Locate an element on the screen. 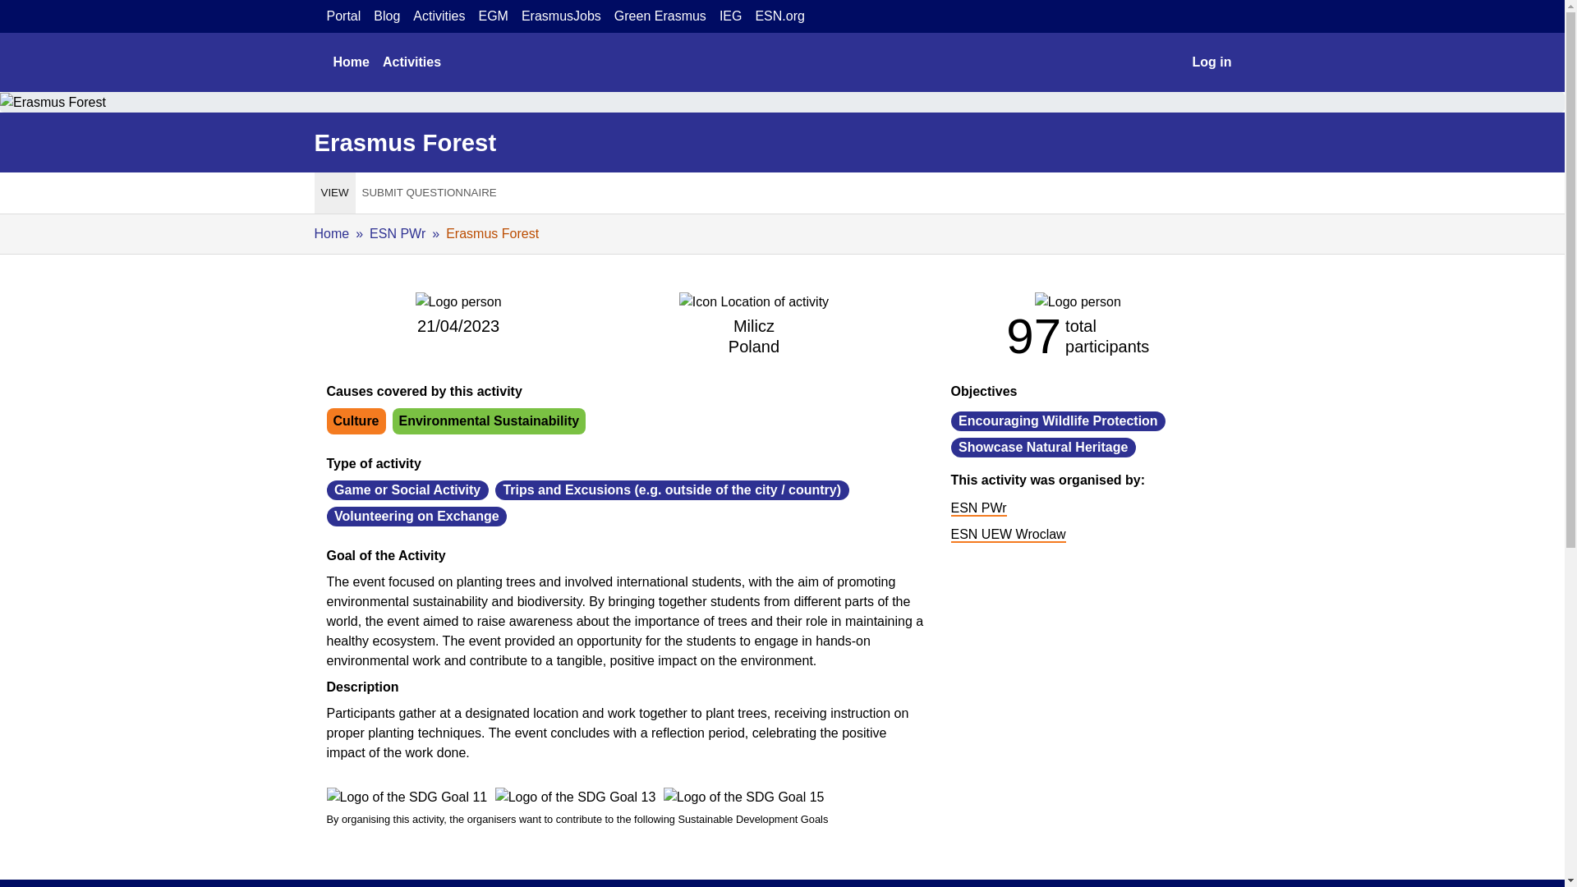 The image size is (1577, 887). ESN UEW Wroclaw is located at coordinates (1008, 534).